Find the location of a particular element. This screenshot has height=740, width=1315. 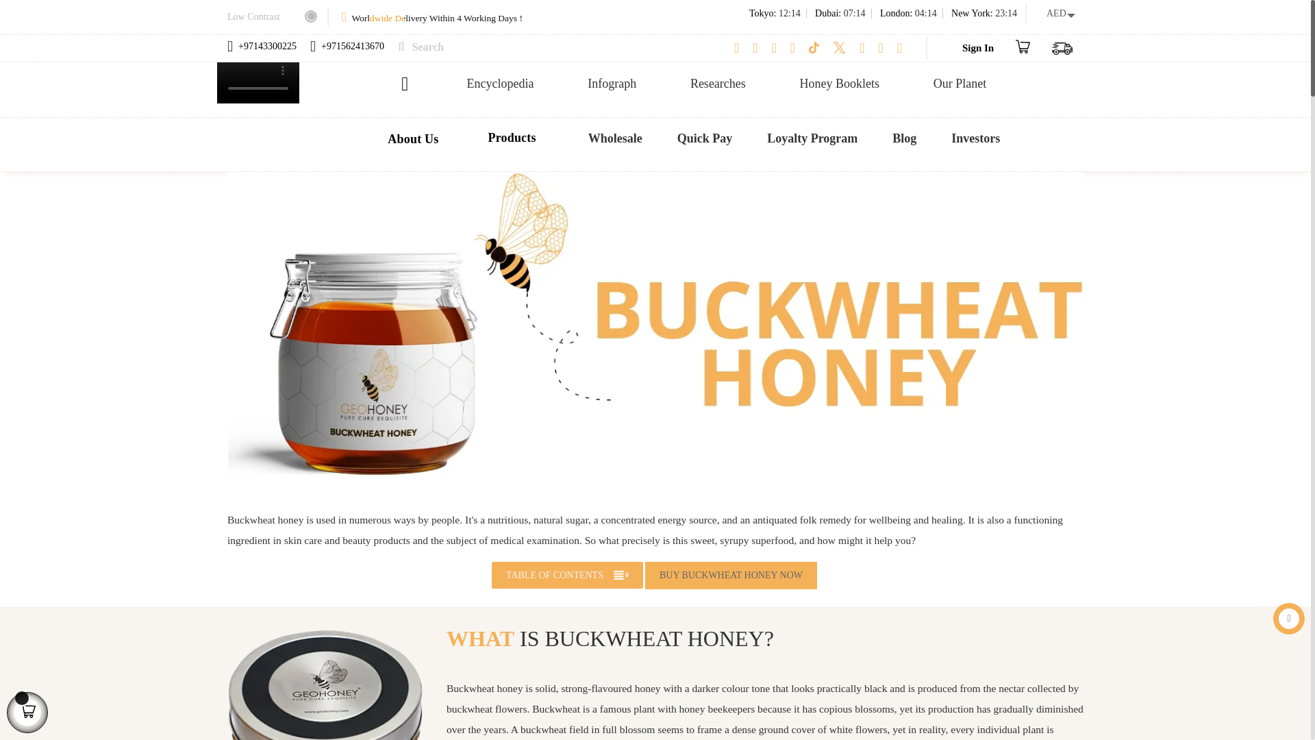

07:14 is located at coordinates (855, 13).